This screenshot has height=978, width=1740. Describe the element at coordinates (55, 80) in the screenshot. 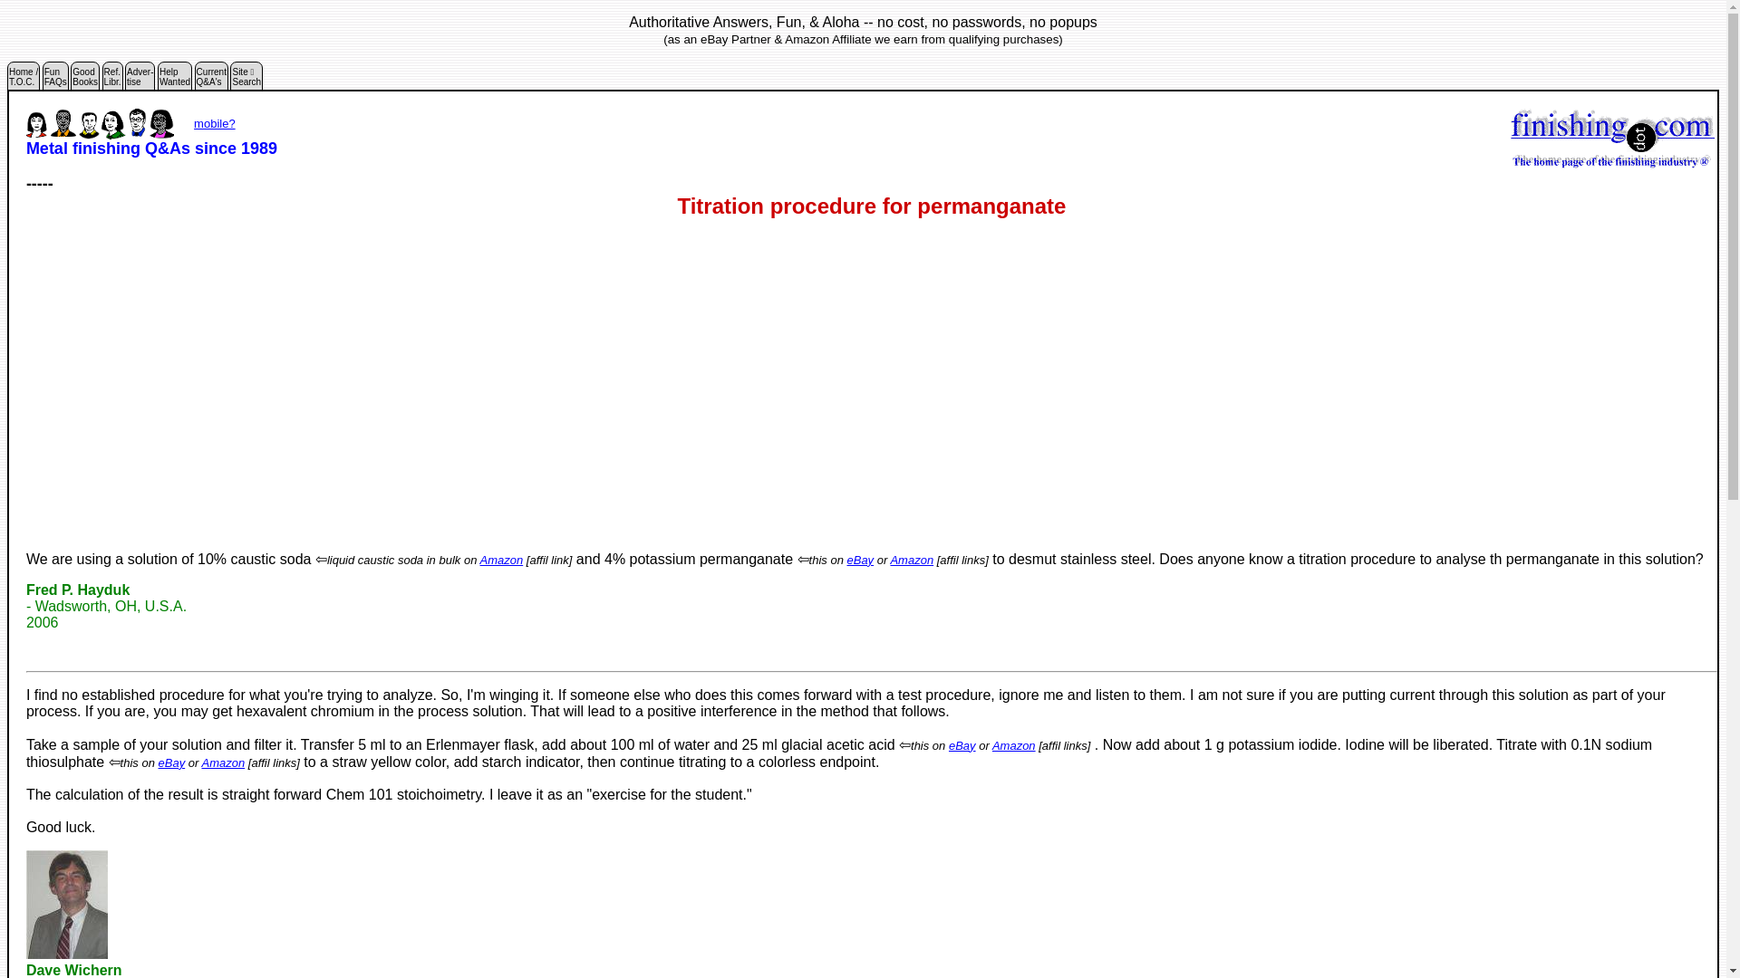

I see `Advertisement` at that location.